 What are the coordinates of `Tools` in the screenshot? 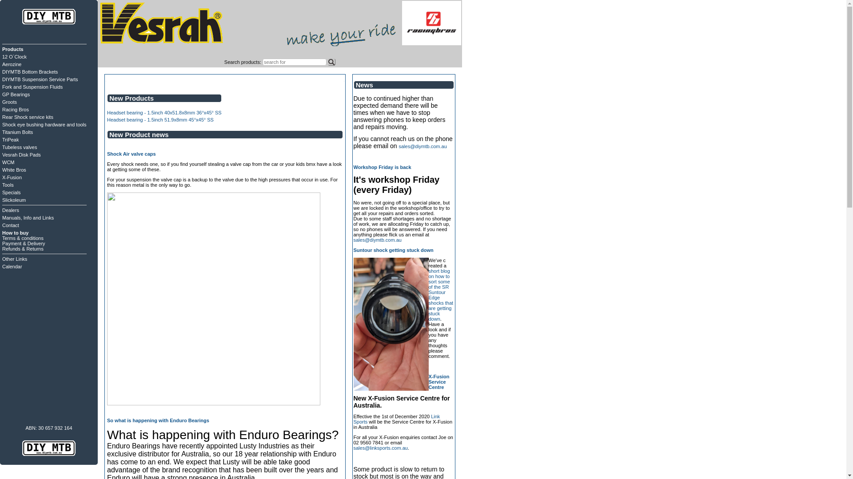 It's located at (8, 185).